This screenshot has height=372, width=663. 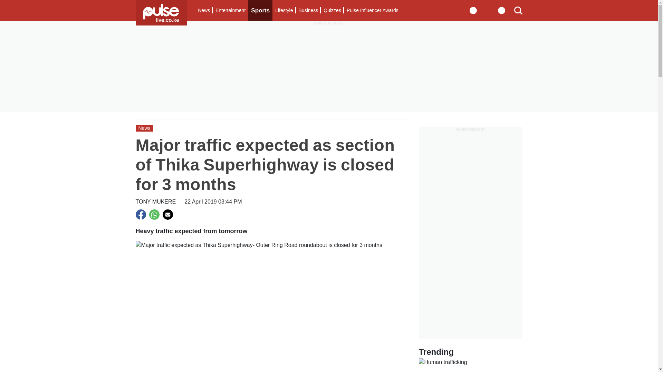 What do you see at coordinates (284, 10) in the screenshot?
I see `Lifestyle` at bounding box center [284, 10].